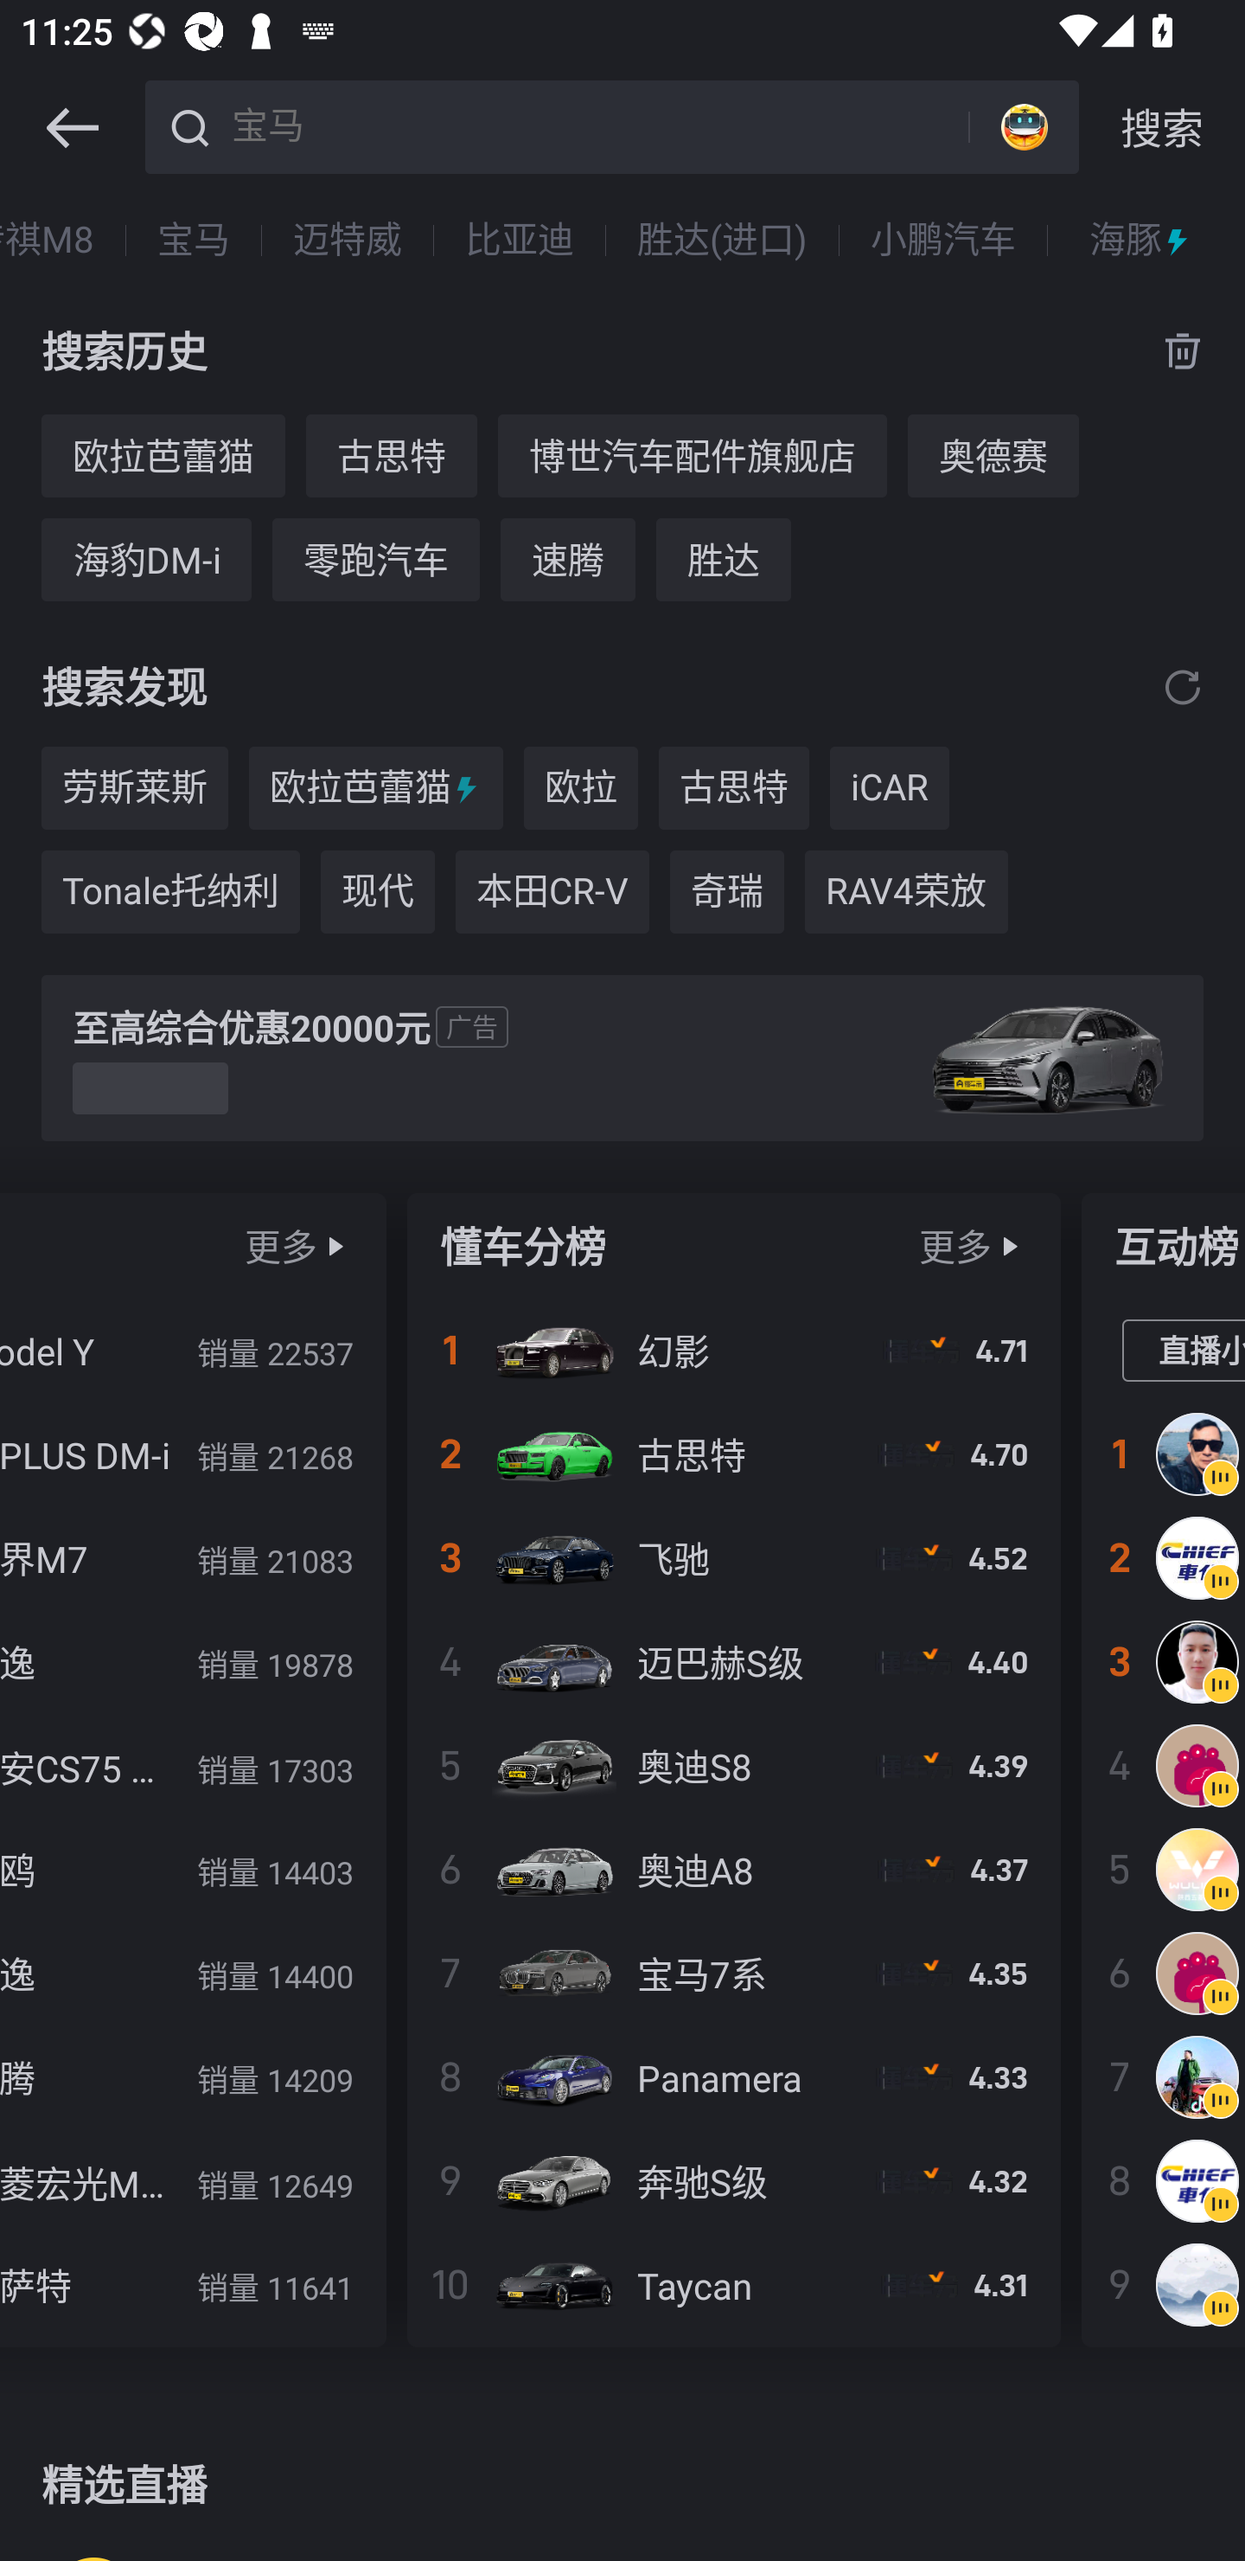  I want to click on 秦PLUS DM-i 销量 21268, so click(192, 1454).